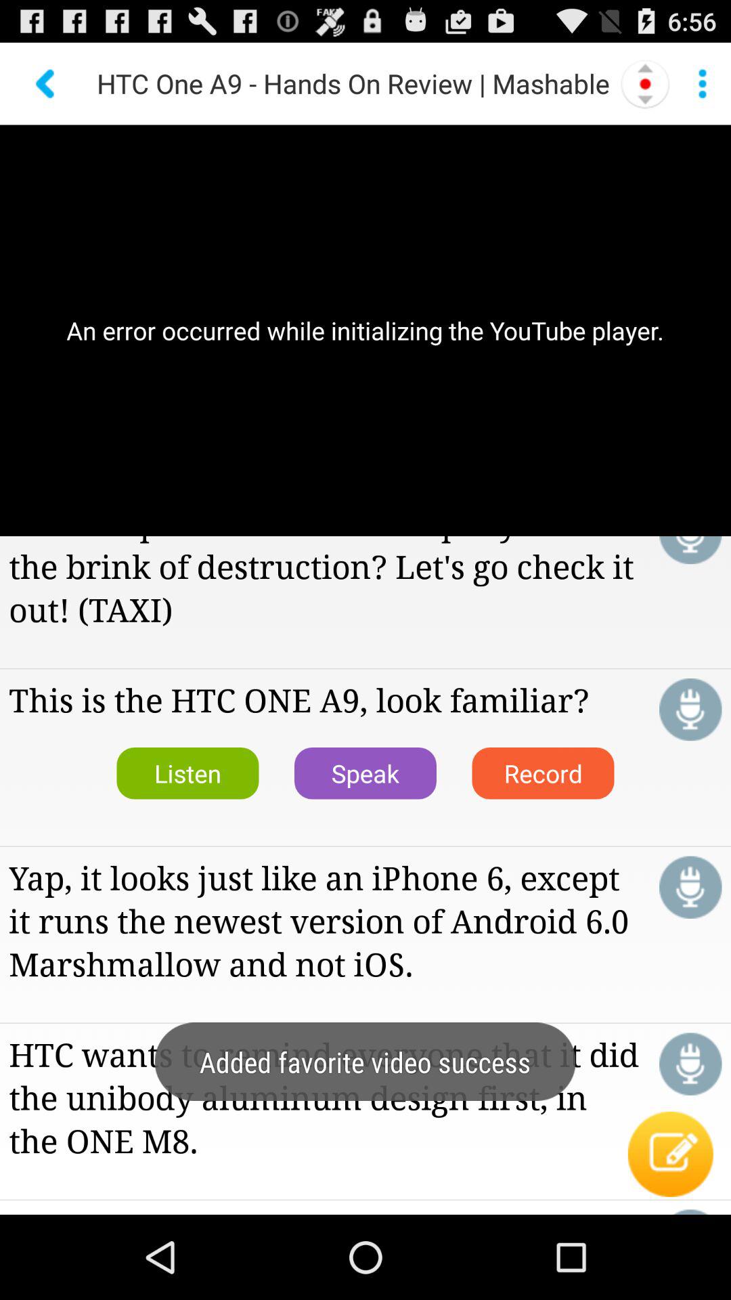 Image resolution: width=731 pixels, height=1300 pixels. I want to click on record button, so click(690, 710).